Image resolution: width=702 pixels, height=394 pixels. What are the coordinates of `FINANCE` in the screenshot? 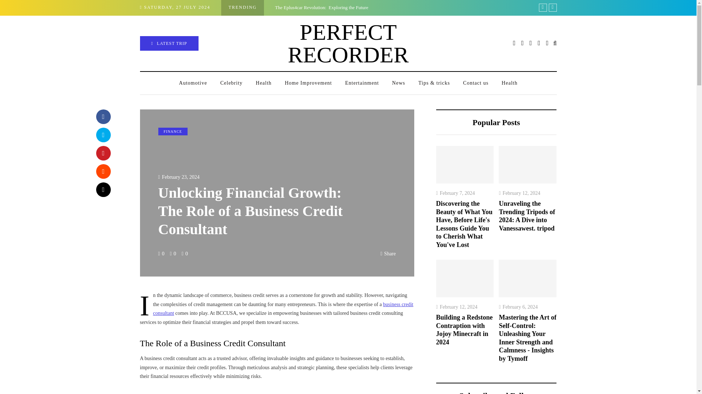 It's located at (173, 131).